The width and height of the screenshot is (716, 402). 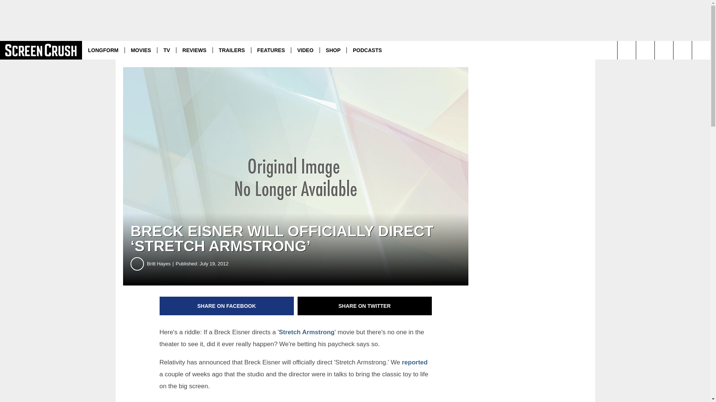 I want to click on PODCASTS, so click(x=367, y=50).